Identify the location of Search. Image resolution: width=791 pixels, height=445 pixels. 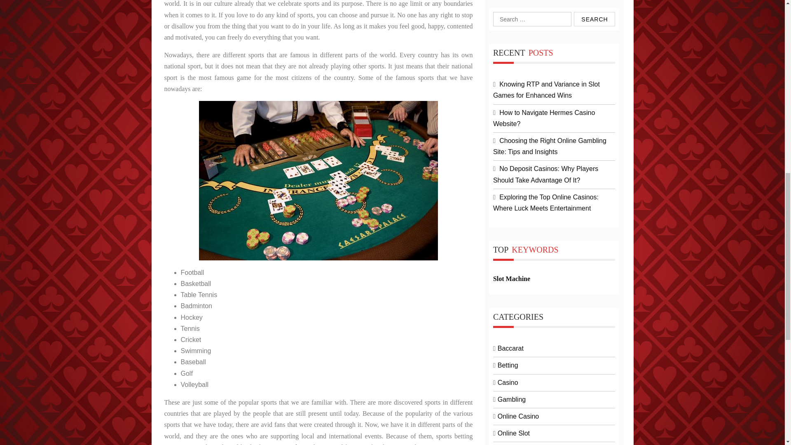
(594, 19).